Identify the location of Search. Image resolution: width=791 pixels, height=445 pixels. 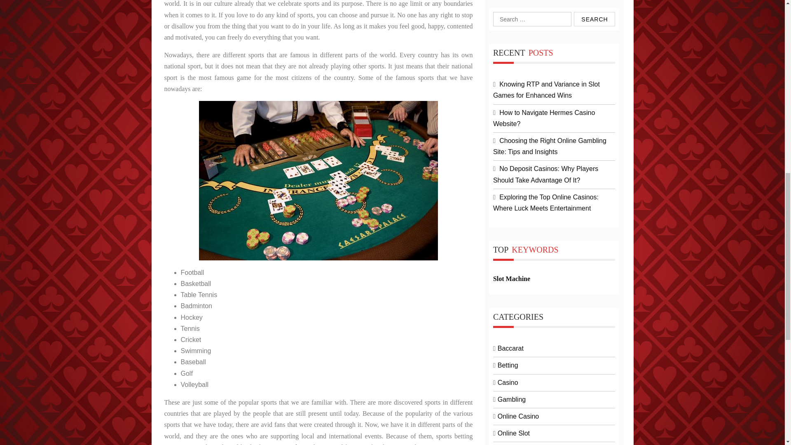
(594, 19).